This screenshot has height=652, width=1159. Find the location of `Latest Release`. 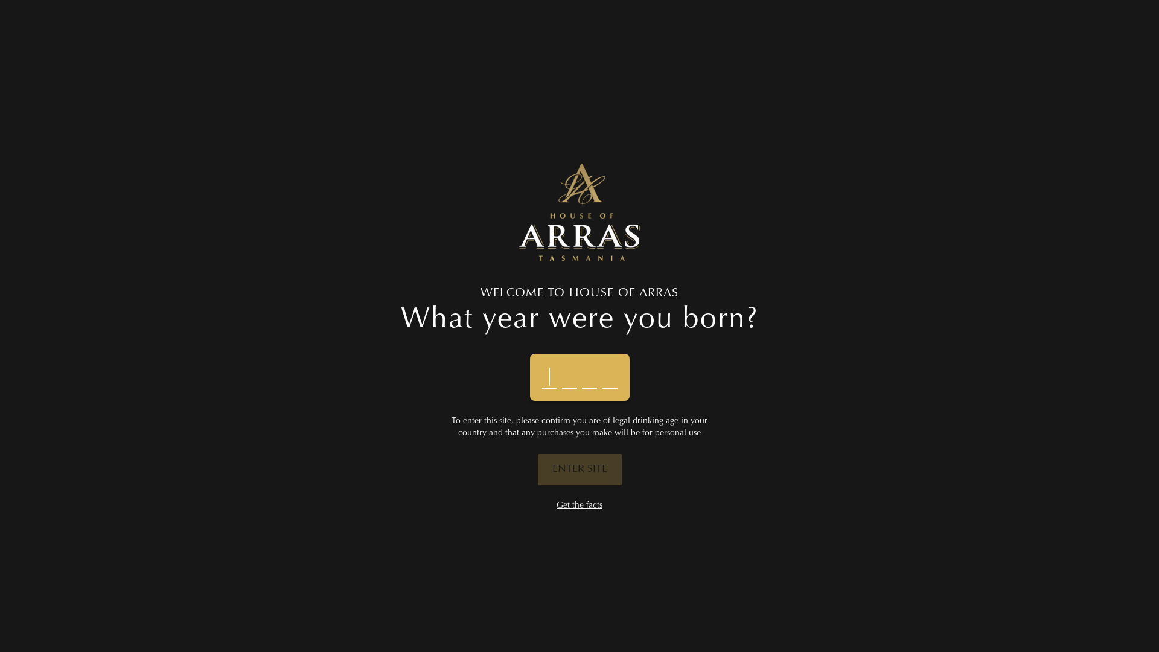

Latest Release is located at coordinates (579, 520).